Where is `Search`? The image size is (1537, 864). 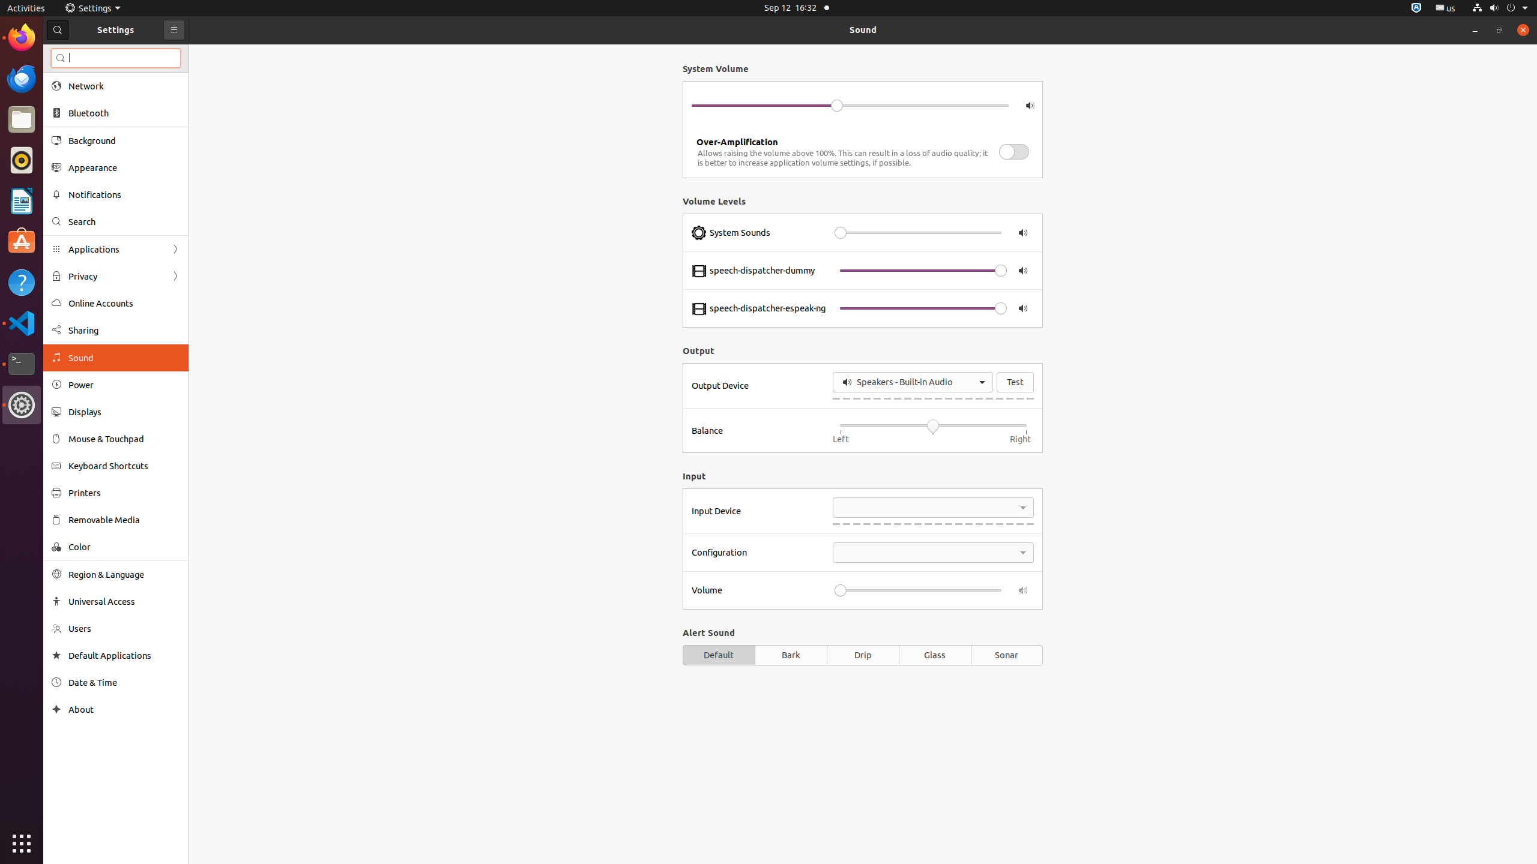 Search is located at coordinates (116, 58).